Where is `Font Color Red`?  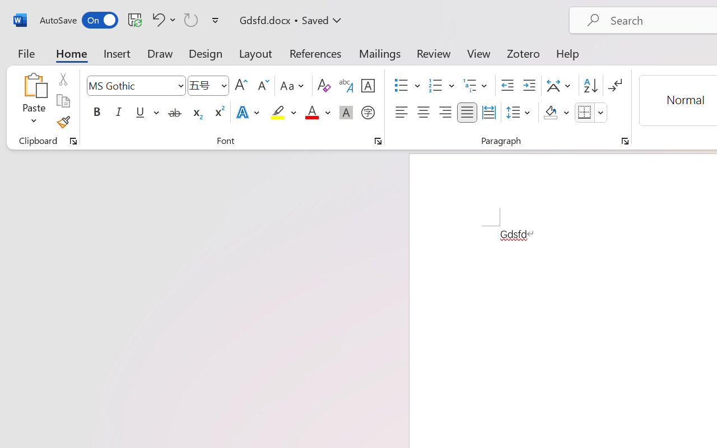 Font Color Red is located at coordinates (311, 113).